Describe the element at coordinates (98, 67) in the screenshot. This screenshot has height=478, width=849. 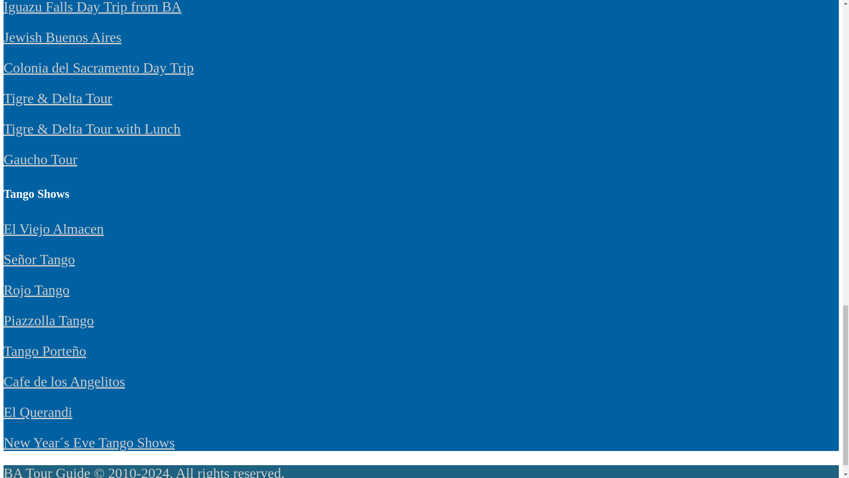
I see `Colonia del Sacramento Day Trip` at that location.